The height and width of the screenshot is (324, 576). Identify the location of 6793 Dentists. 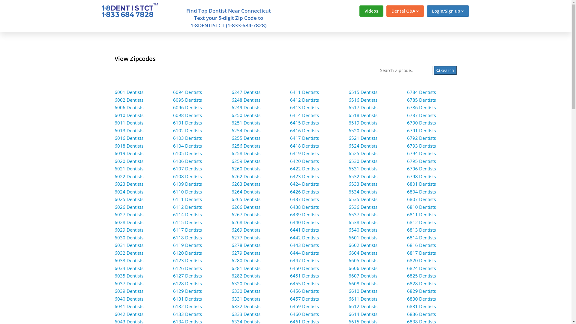
(421, 146).